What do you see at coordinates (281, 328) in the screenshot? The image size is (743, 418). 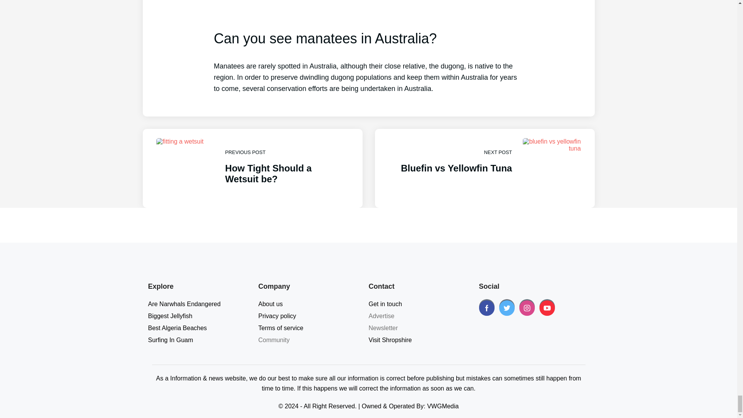 I see `Terms of service` at bounding box center [281, 328].